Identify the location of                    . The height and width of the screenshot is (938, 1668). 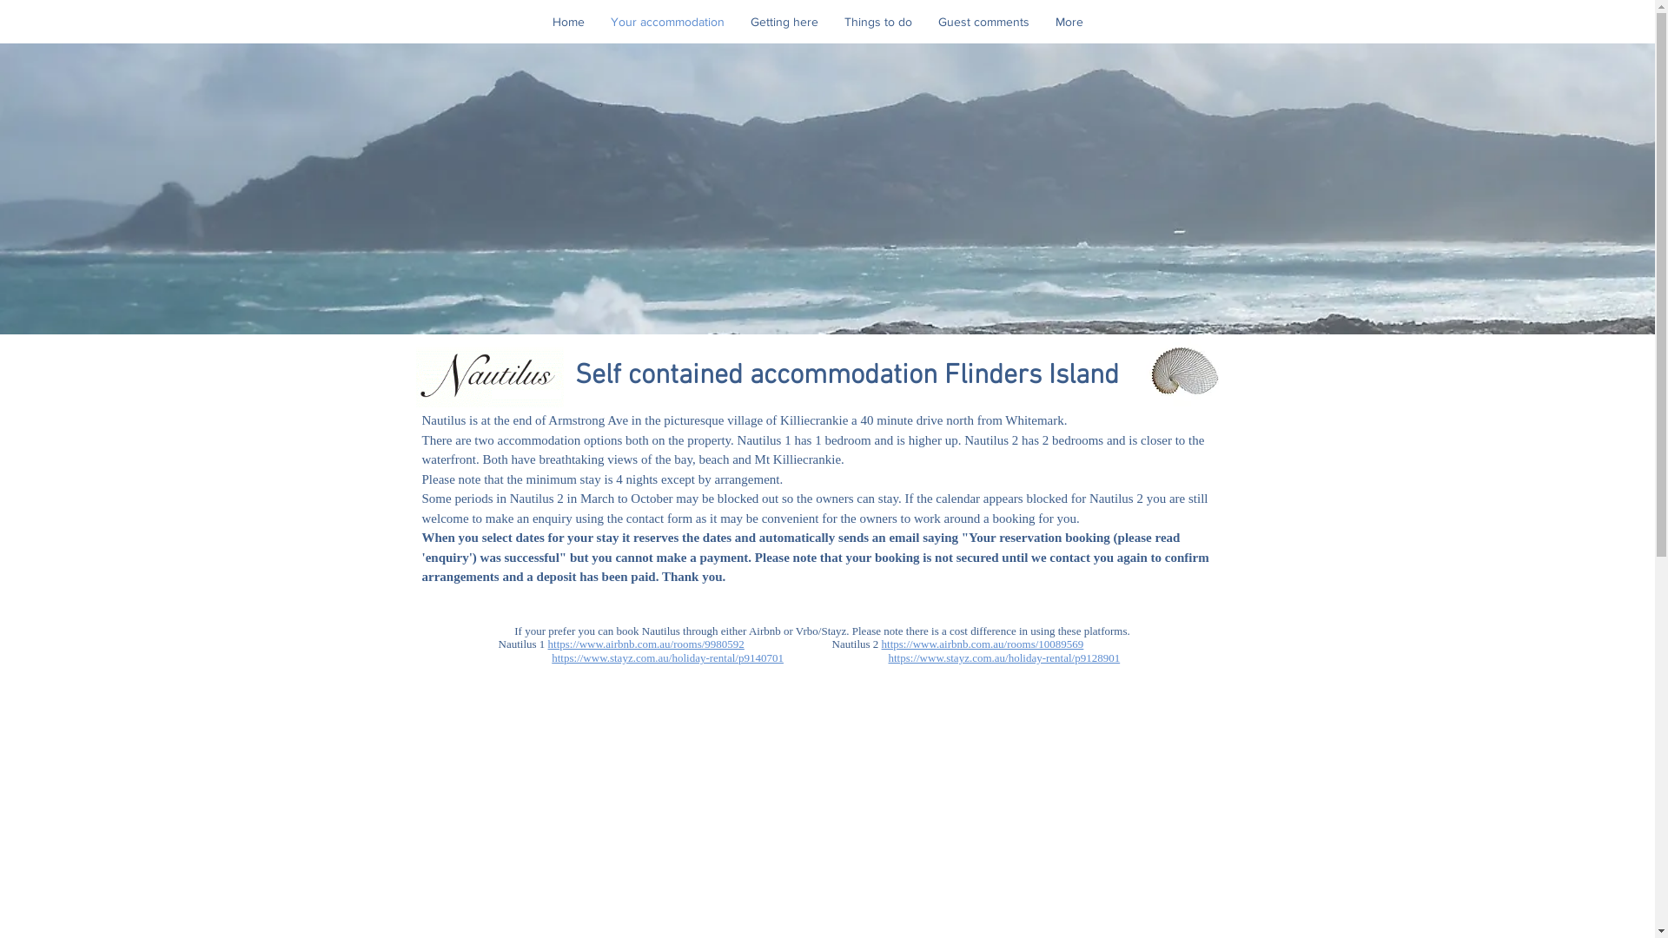
(526, 658).